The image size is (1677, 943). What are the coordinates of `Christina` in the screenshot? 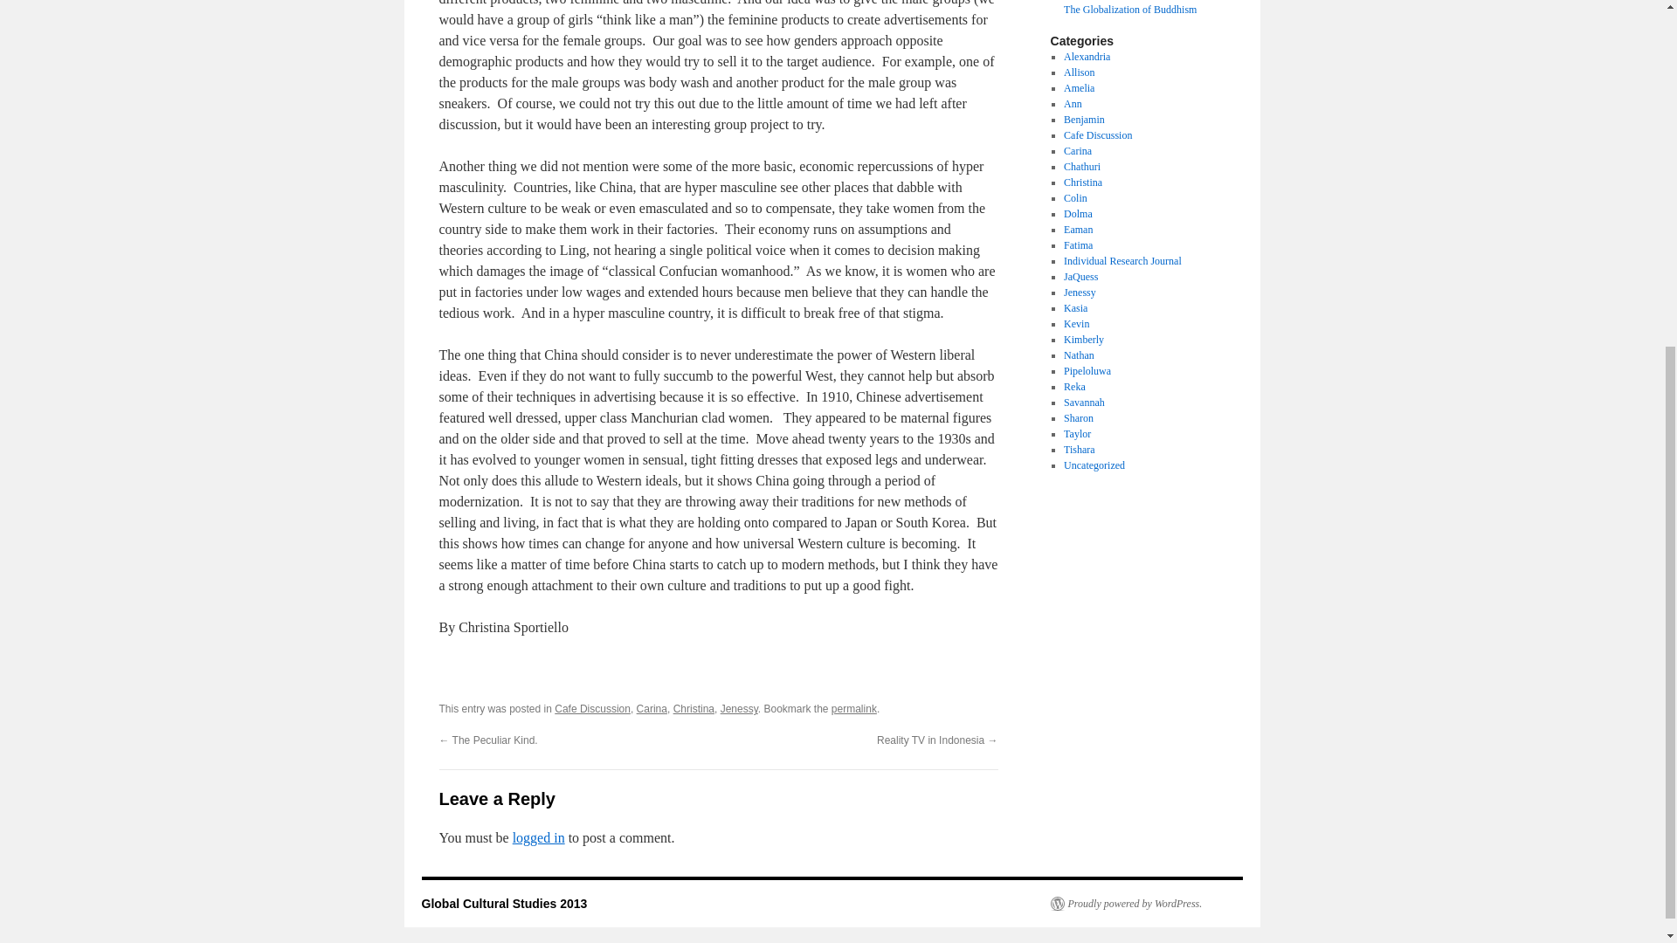 It's located at (694, 708).